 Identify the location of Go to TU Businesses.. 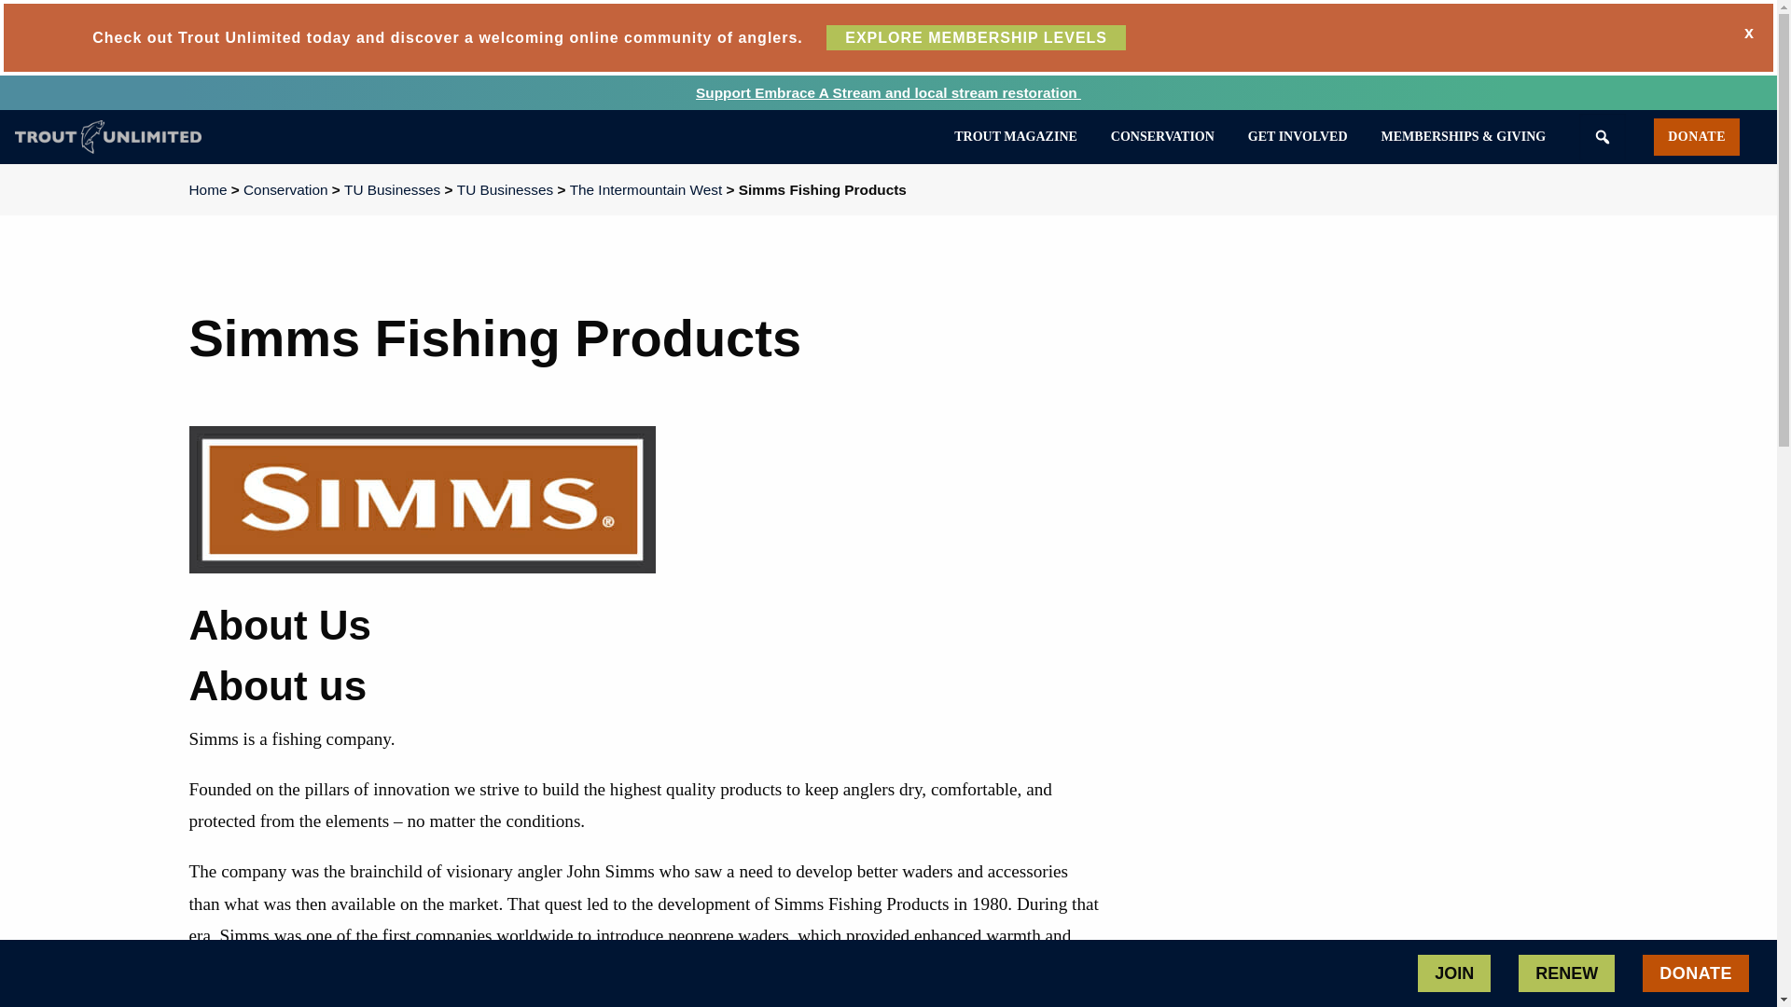
(505, 189).